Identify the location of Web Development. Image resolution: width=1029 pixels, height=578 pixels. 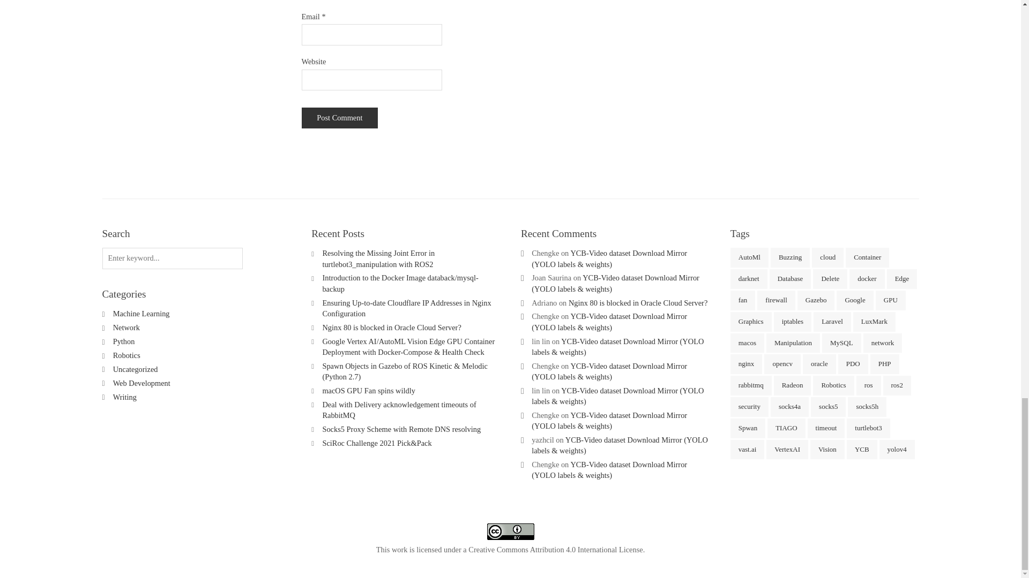
(141, 383).